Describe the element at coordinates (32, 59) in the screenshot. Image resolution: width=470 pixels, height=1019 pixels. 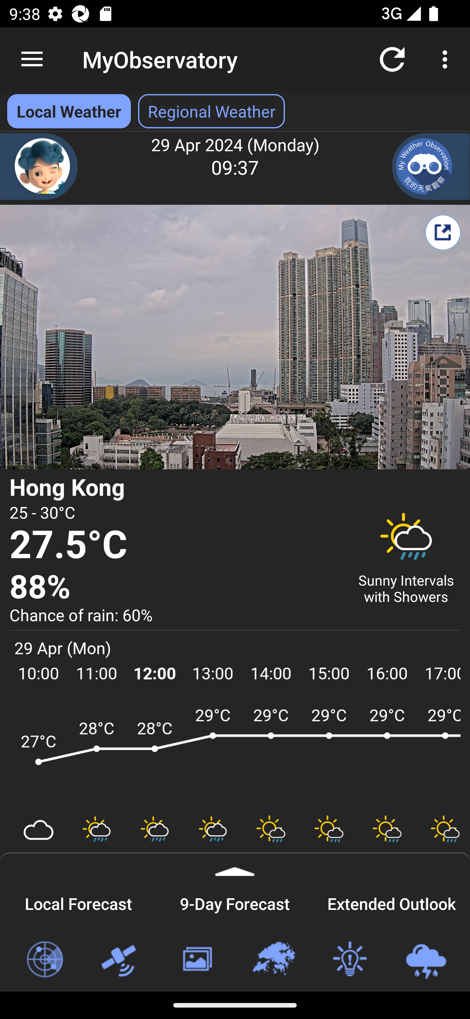
I see `Navigate up` at that location.